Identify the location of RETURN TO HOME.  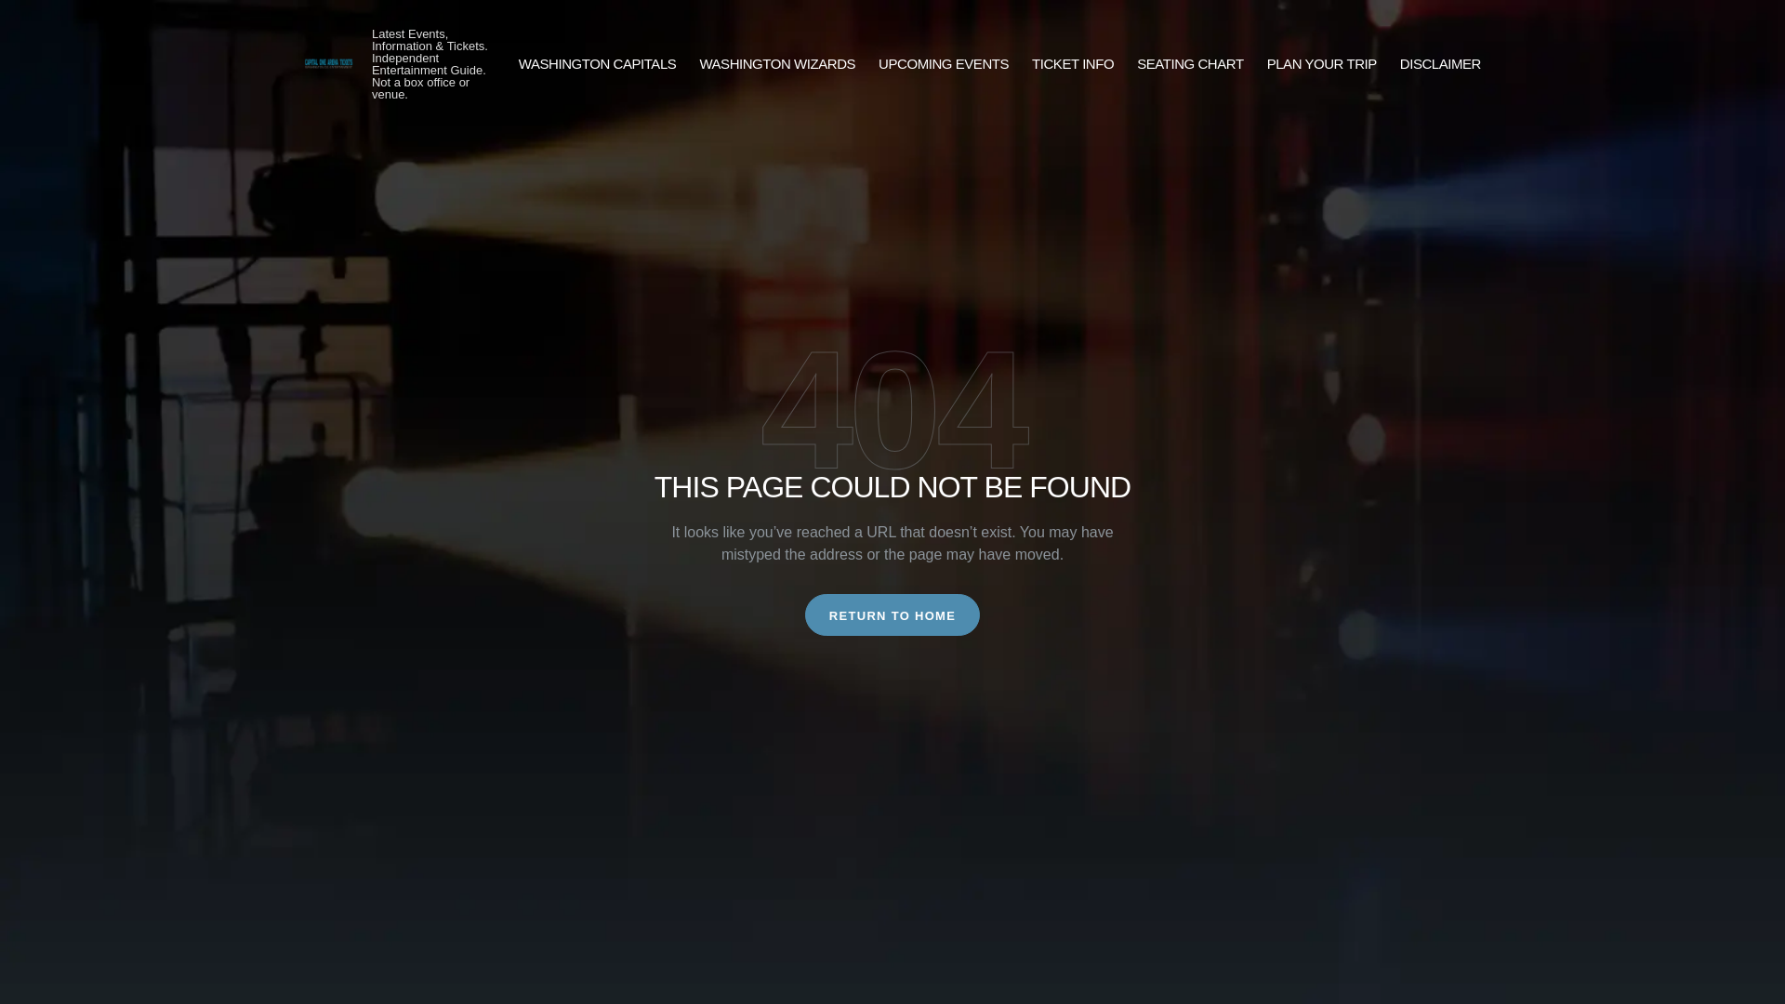
(892, 614).